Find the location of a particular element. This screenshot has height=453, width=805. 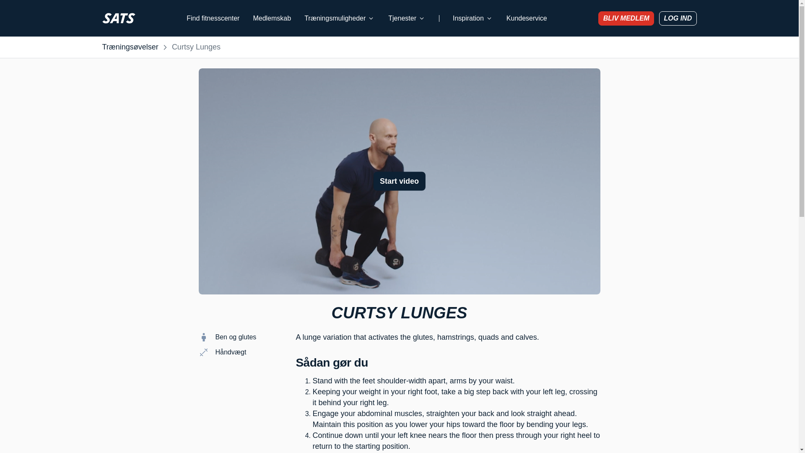

Start video is located at coordinates (399, 181).